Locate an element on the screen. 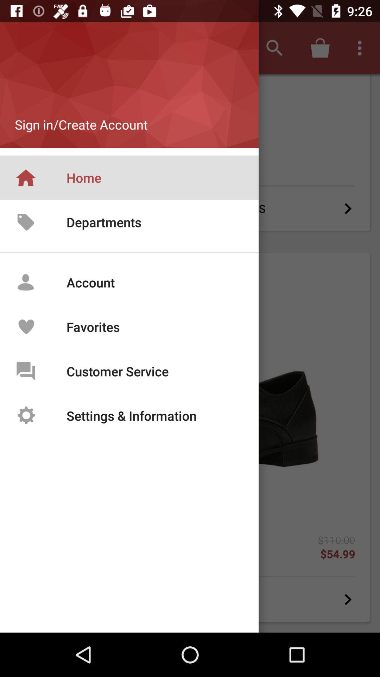 Image resolution: width=380 pixels, height=677 pixels. click on account text field is located at coordinates (113, 279).